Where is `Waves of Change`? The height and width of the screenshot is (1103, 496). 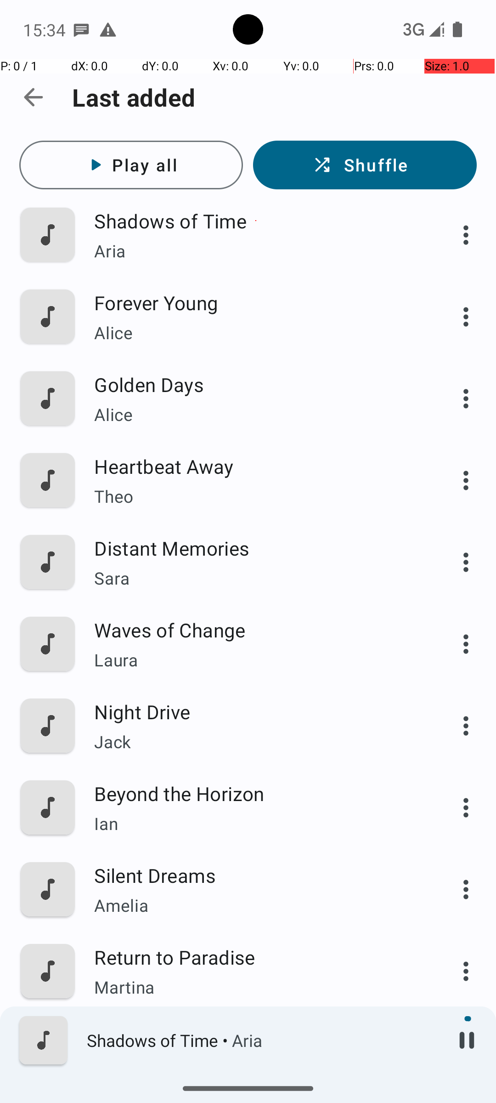
Waves of Change is located at coordinates (256, 630).